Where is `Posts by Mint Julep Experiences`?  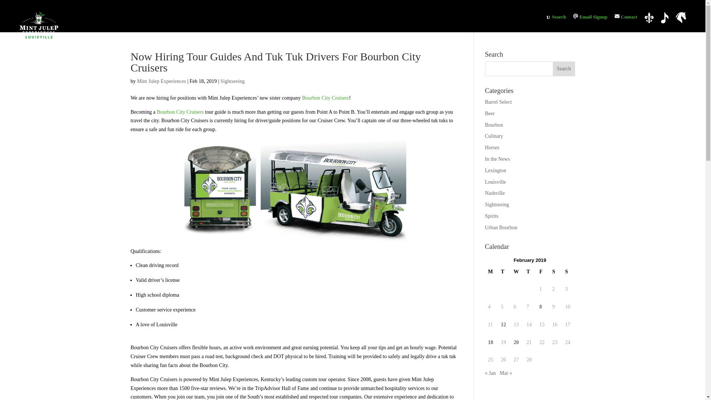
Posts by Mint Julep Experiences is located at coordinates (161, 81).